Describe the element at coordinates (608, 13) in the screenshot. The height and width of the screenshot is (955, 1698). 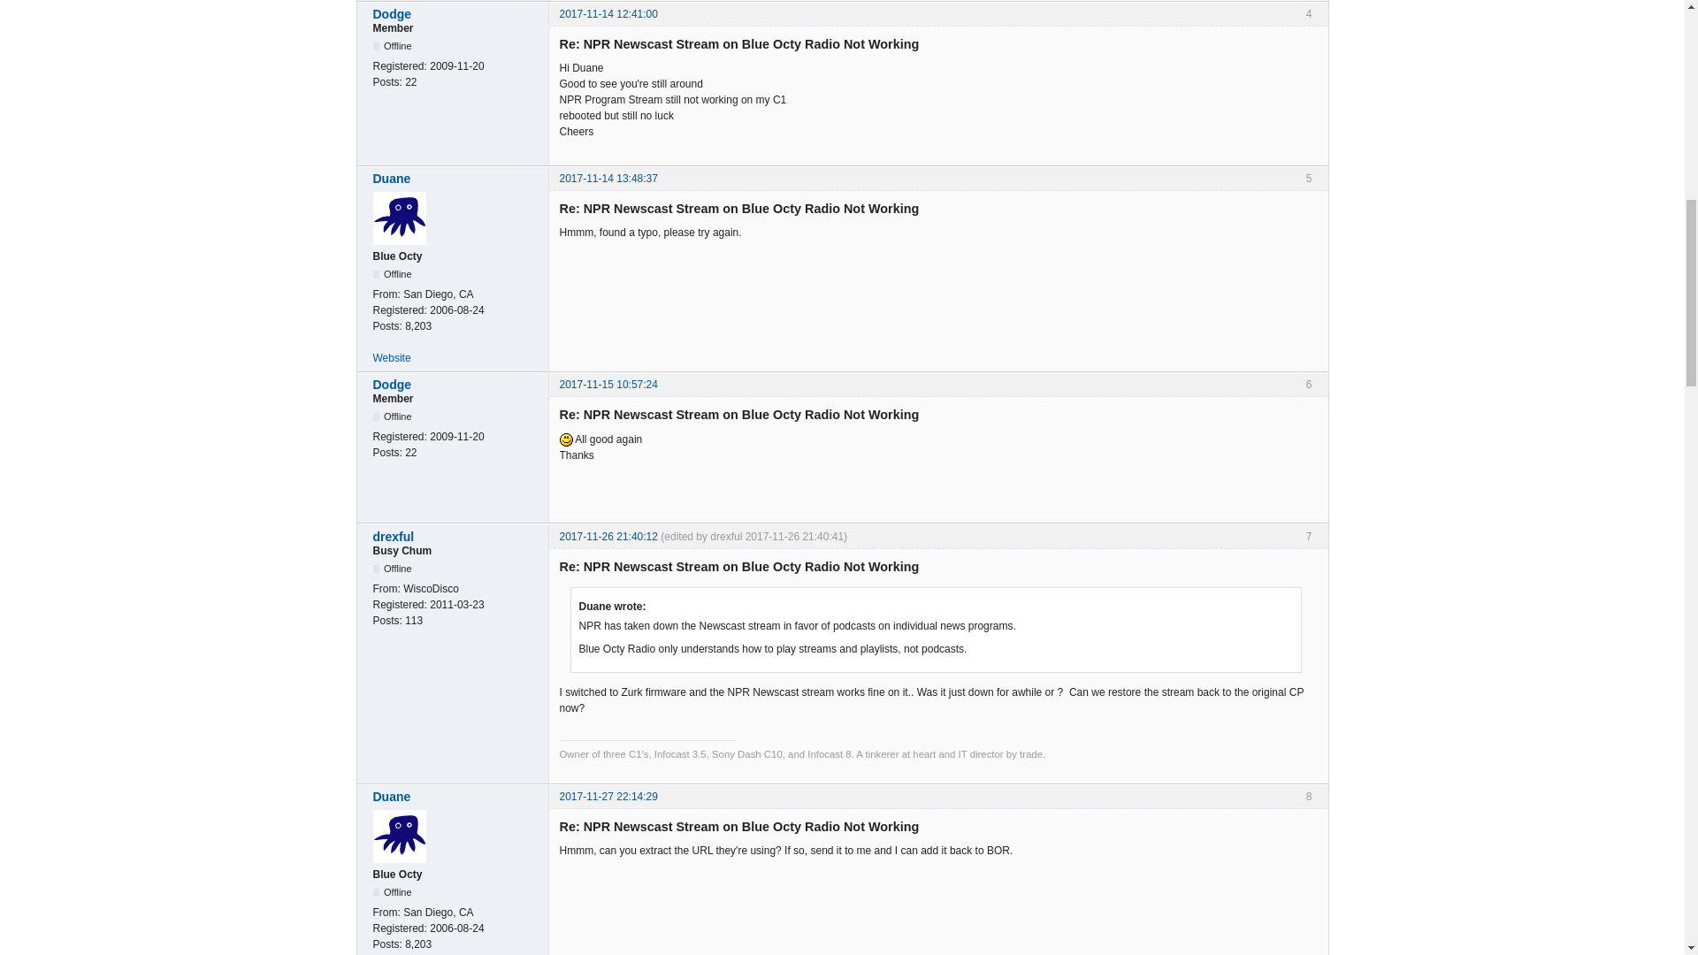
I see `2017-11-14 12:41:00` at that location.